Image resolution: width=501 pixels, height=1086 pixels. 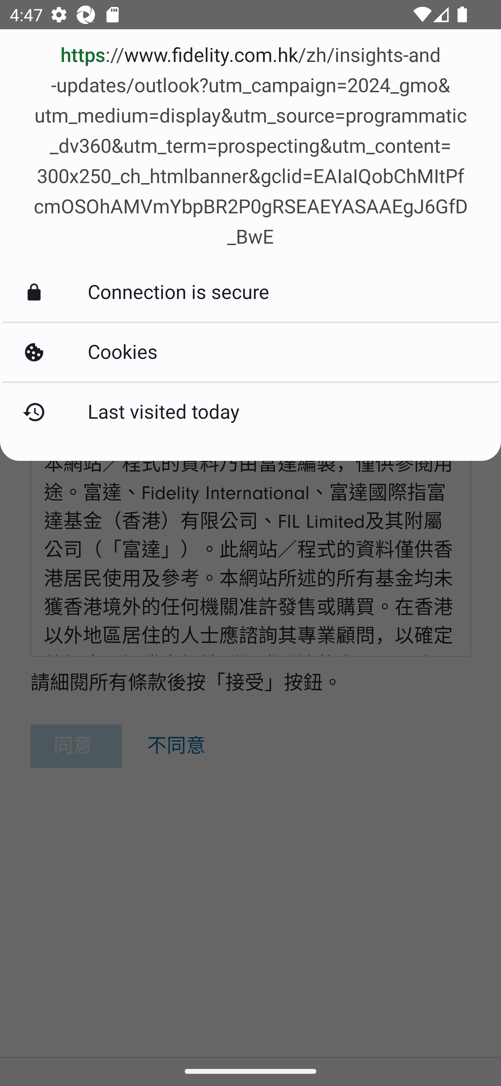 What do you see at coordinates (250, 412) in the screenshot?
I see `Last visited today` at bounding box center [250, 412].